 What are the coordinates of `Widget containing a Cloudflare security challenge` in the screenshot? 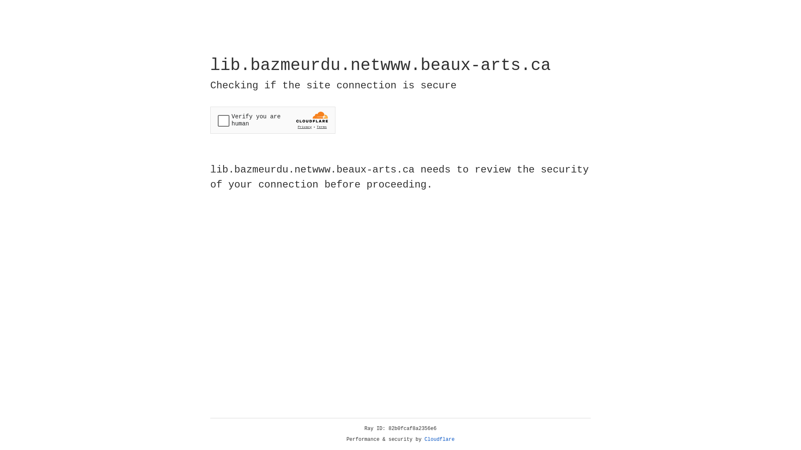 It's located at (273, 120).